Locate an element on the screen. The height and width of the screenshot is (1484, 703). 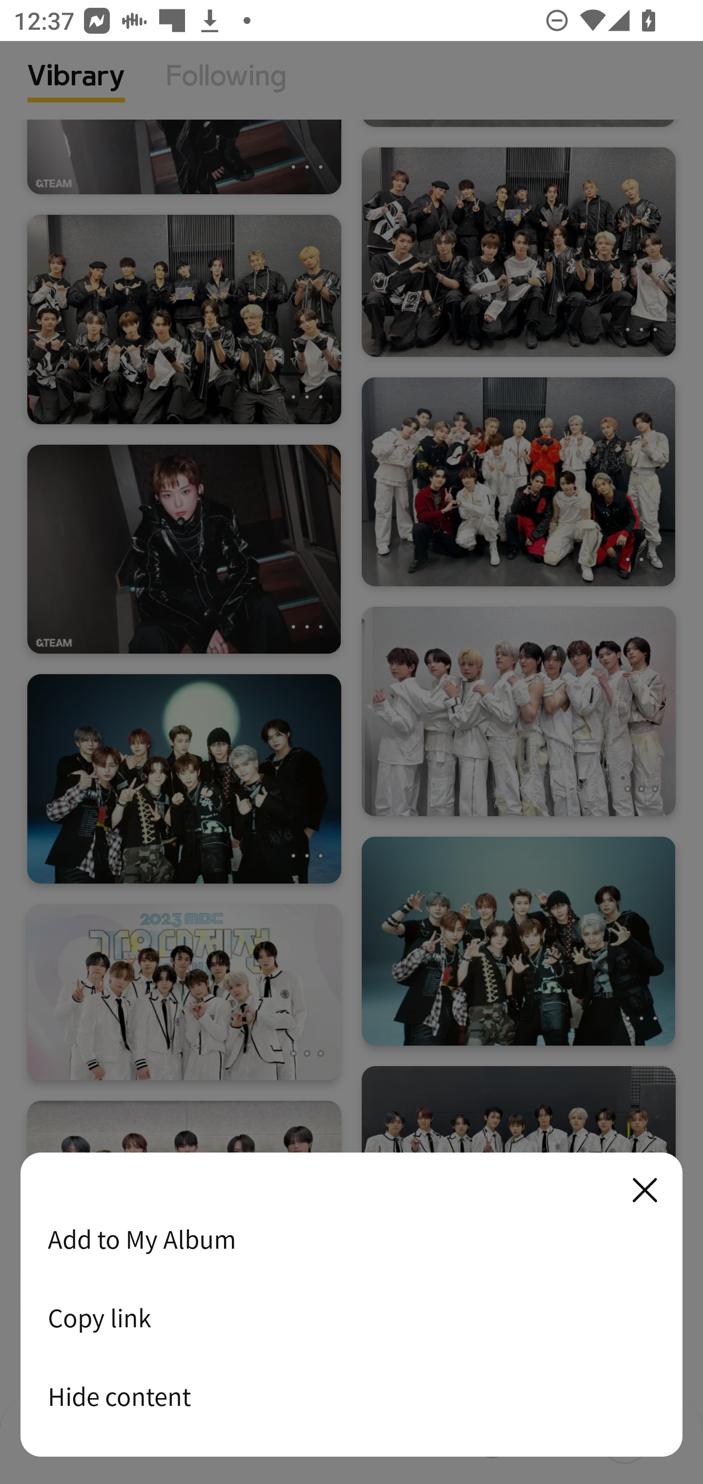
Hide content is located at coordinates (351, 1396).